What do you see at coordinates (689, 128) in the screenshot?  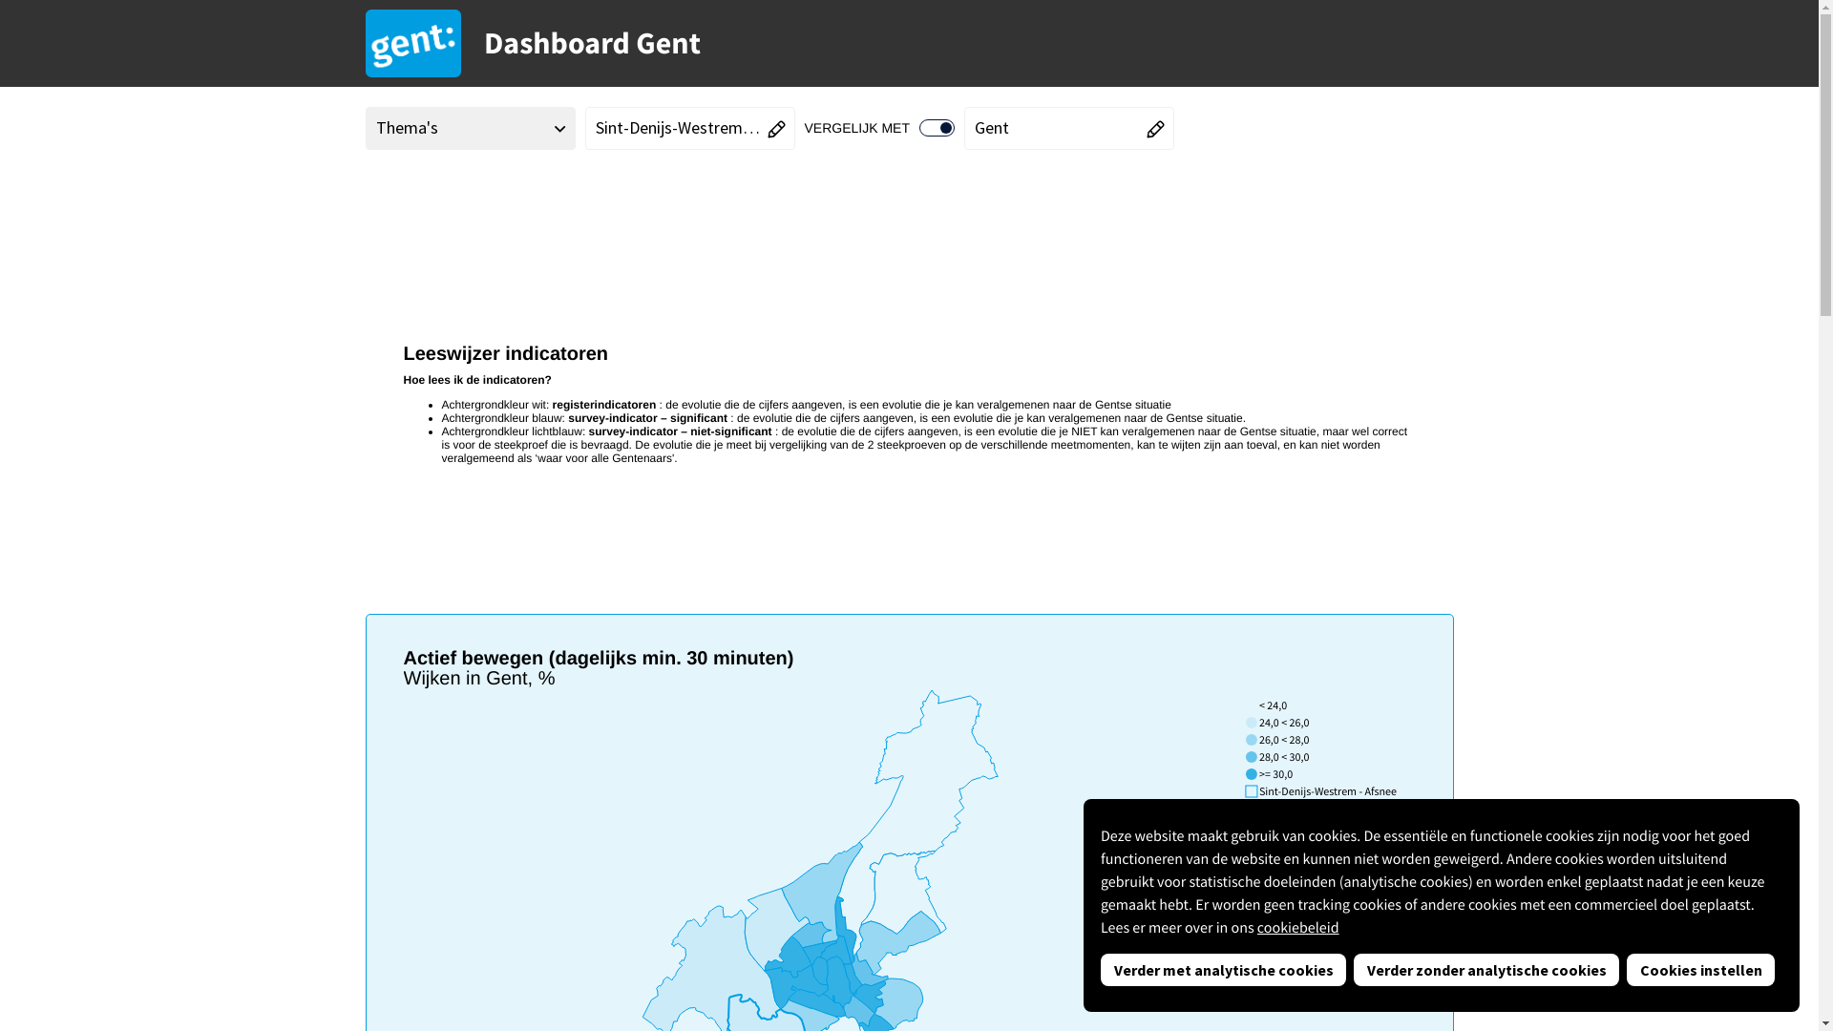 I see `Sint-Denijs-Westrem - Afsnee
"Kies een wijk"` at bounding box center [689, 128].